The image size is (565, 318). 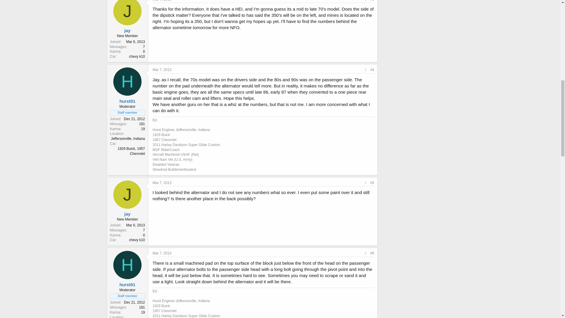 What do you see at coordinates (162, 253) in the screenshot?
I see `Mar 7, 2013 at 9:52 AM` at bounding box center [162, 253].